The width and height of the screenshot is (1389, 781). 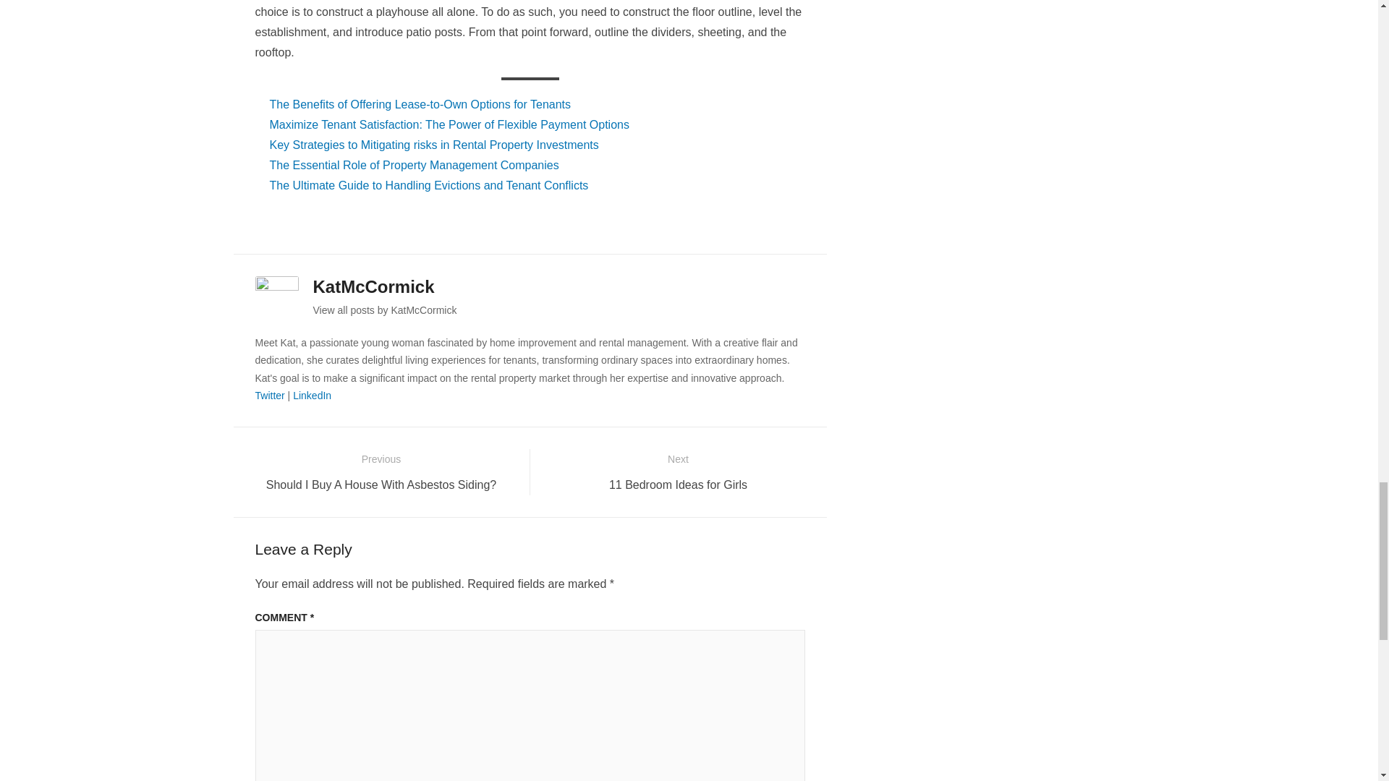 I want to click on Twitter, so click(x=269, y=395).